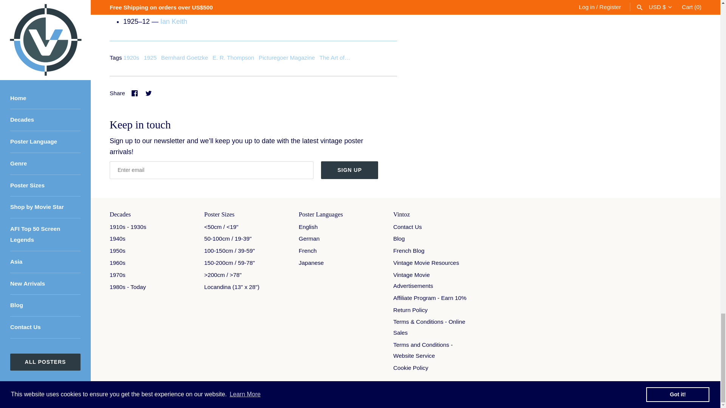  What do you see at coordinates (185, 57) in the screenshot?
I see `Show articles tagged Bernhard Goetzke` at bounding box center [185, 57].